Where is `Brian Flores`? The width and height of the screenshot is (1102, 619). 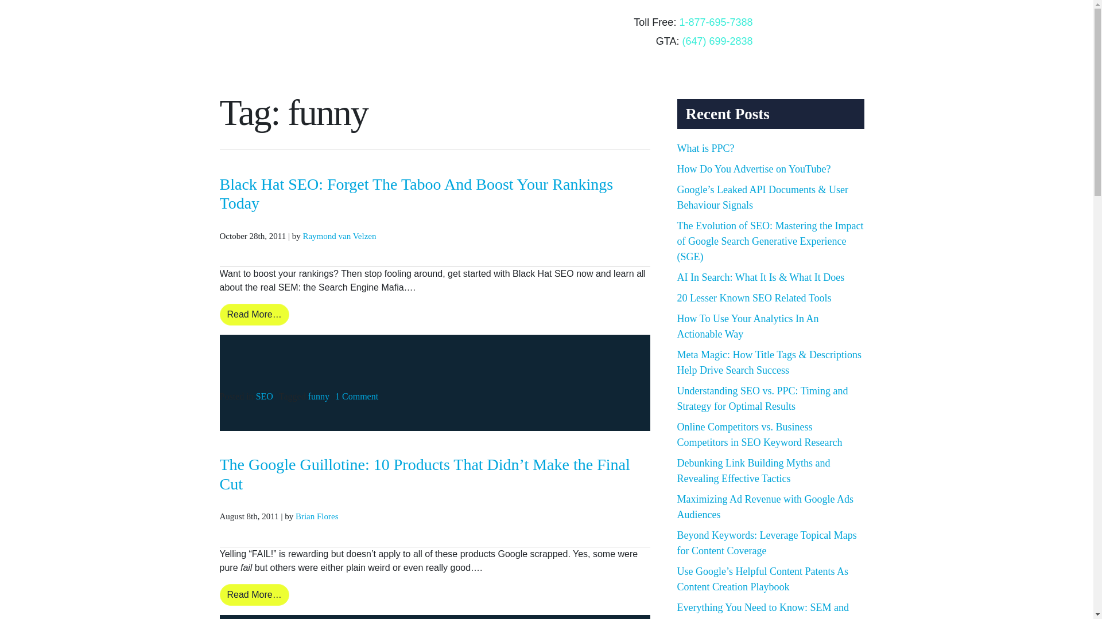
Brian Flores is located at coordinates (317, 516).